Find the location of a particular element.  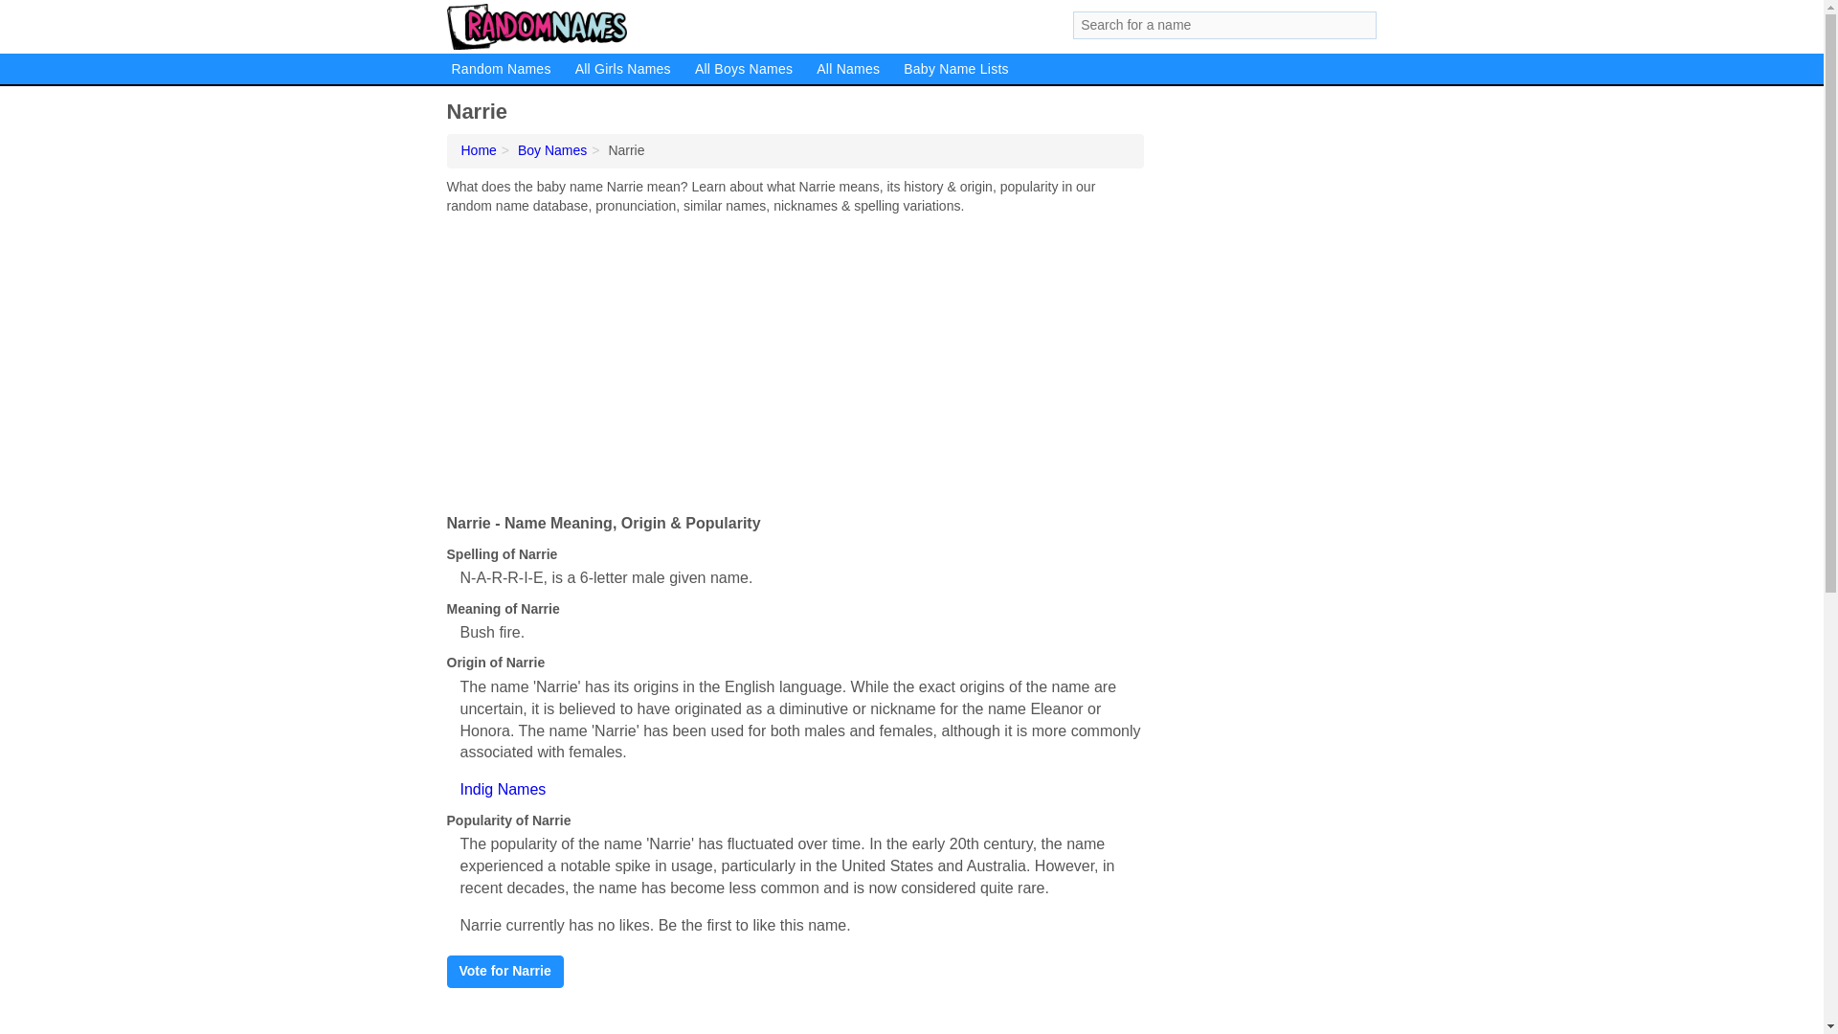

Home is located at coordinates (479, 150).